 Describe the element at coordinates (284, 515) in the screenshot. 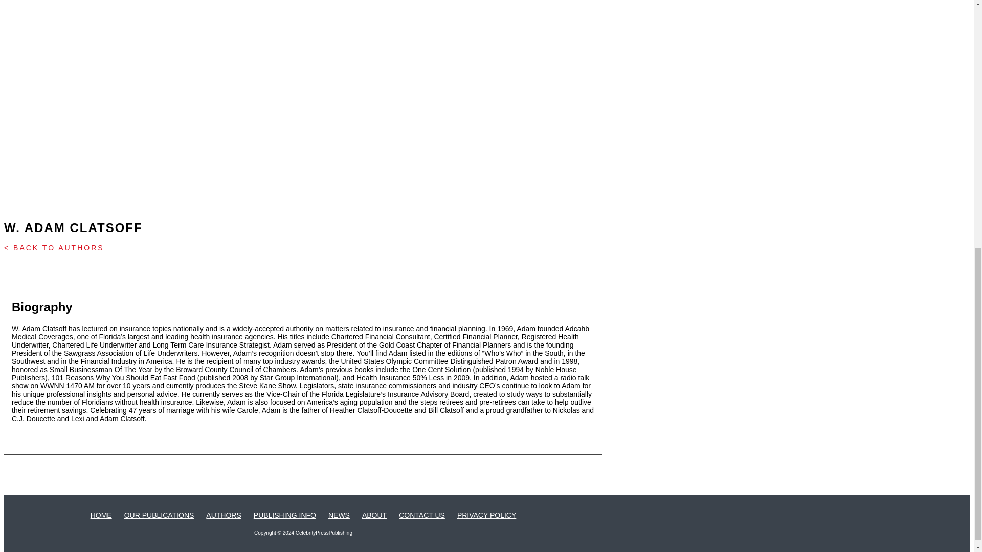

I see `PUBLISHING INFO` at that location.